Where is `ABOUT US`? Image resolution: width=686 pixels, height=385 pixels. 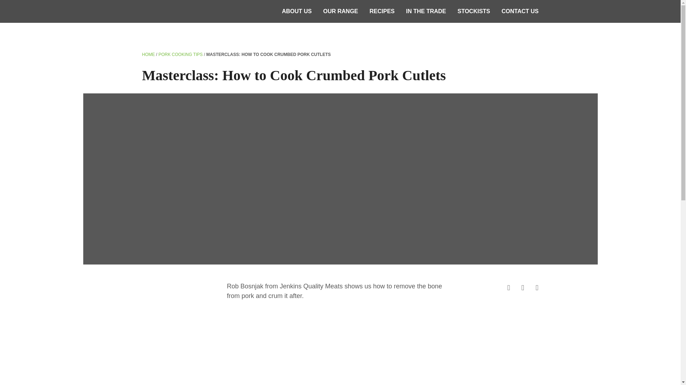 ABOUT US is located at coordinates (297, 11).